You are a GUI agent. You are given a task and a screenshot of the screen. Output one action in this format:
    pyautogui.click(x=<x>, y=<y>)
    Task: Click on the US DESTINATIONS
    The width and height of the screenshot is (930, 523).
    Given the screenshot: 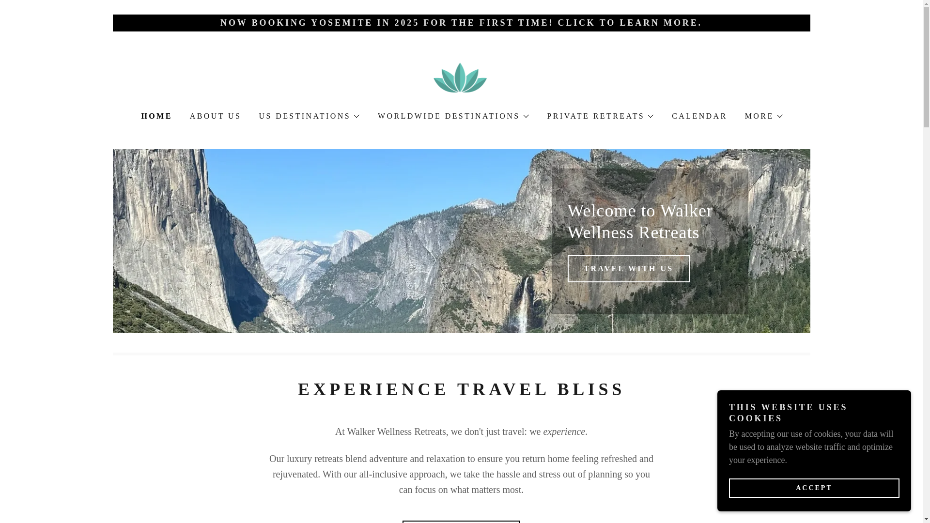 What is the action you would take?
    pyautogui.click(x=308, y=116)
    